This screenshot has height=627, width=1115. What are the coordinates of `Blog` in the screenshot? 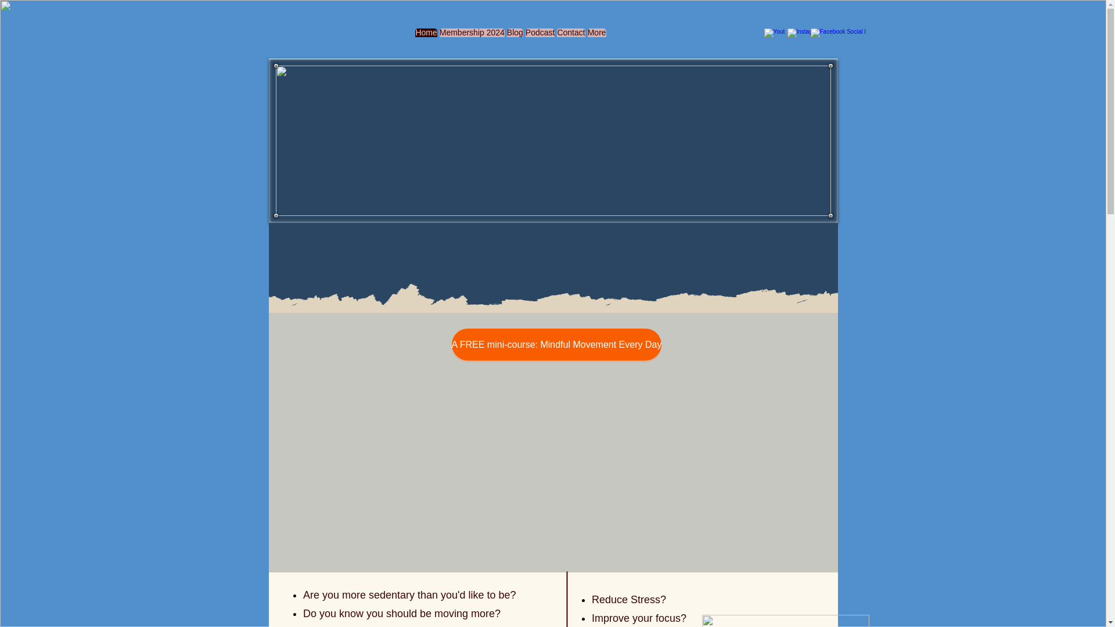 It's located at (515, 37).